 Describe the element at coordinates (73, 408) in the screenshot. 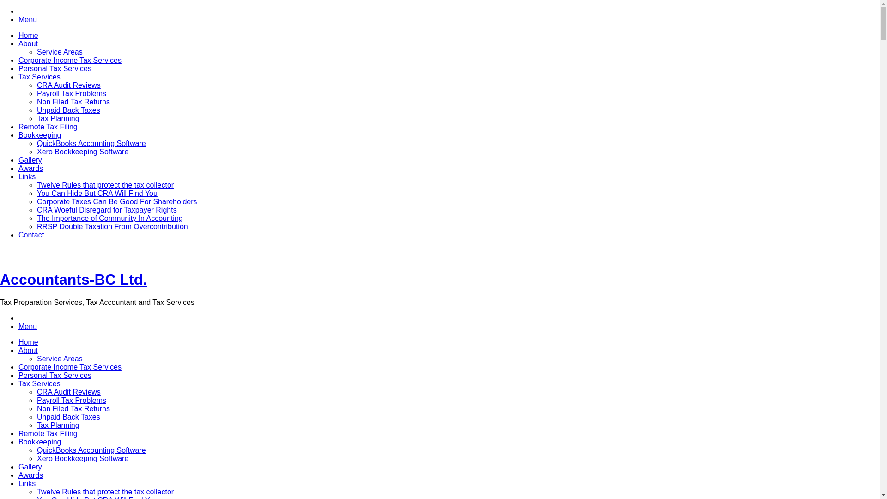

I see `Non Filed Tax Returns` at that location.